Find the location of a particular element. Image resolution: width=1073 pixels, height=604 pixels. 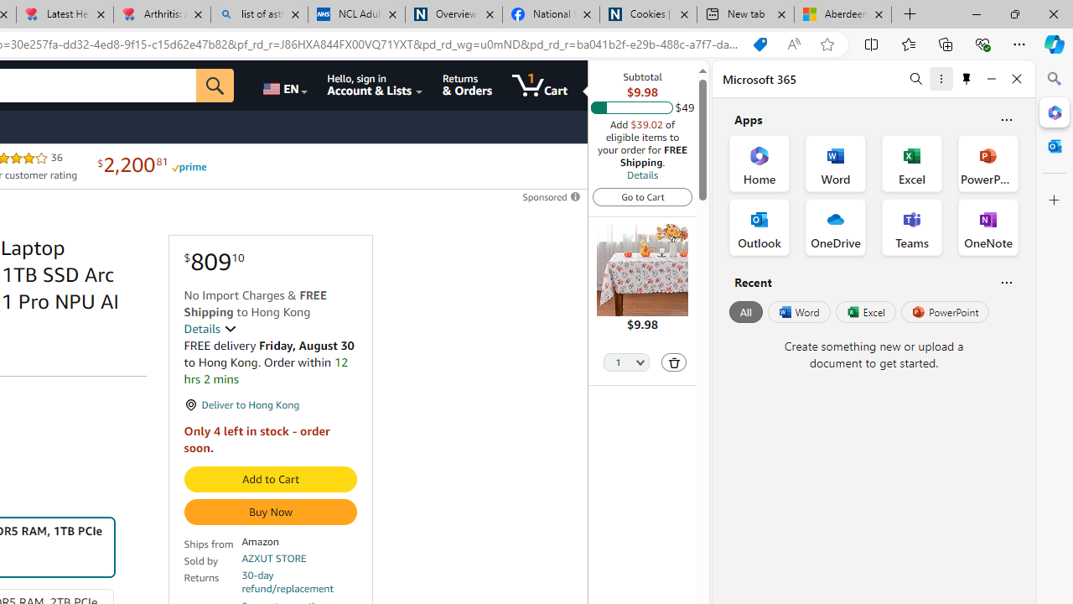

OneDrive Office App is located at coordinates (835, 226).